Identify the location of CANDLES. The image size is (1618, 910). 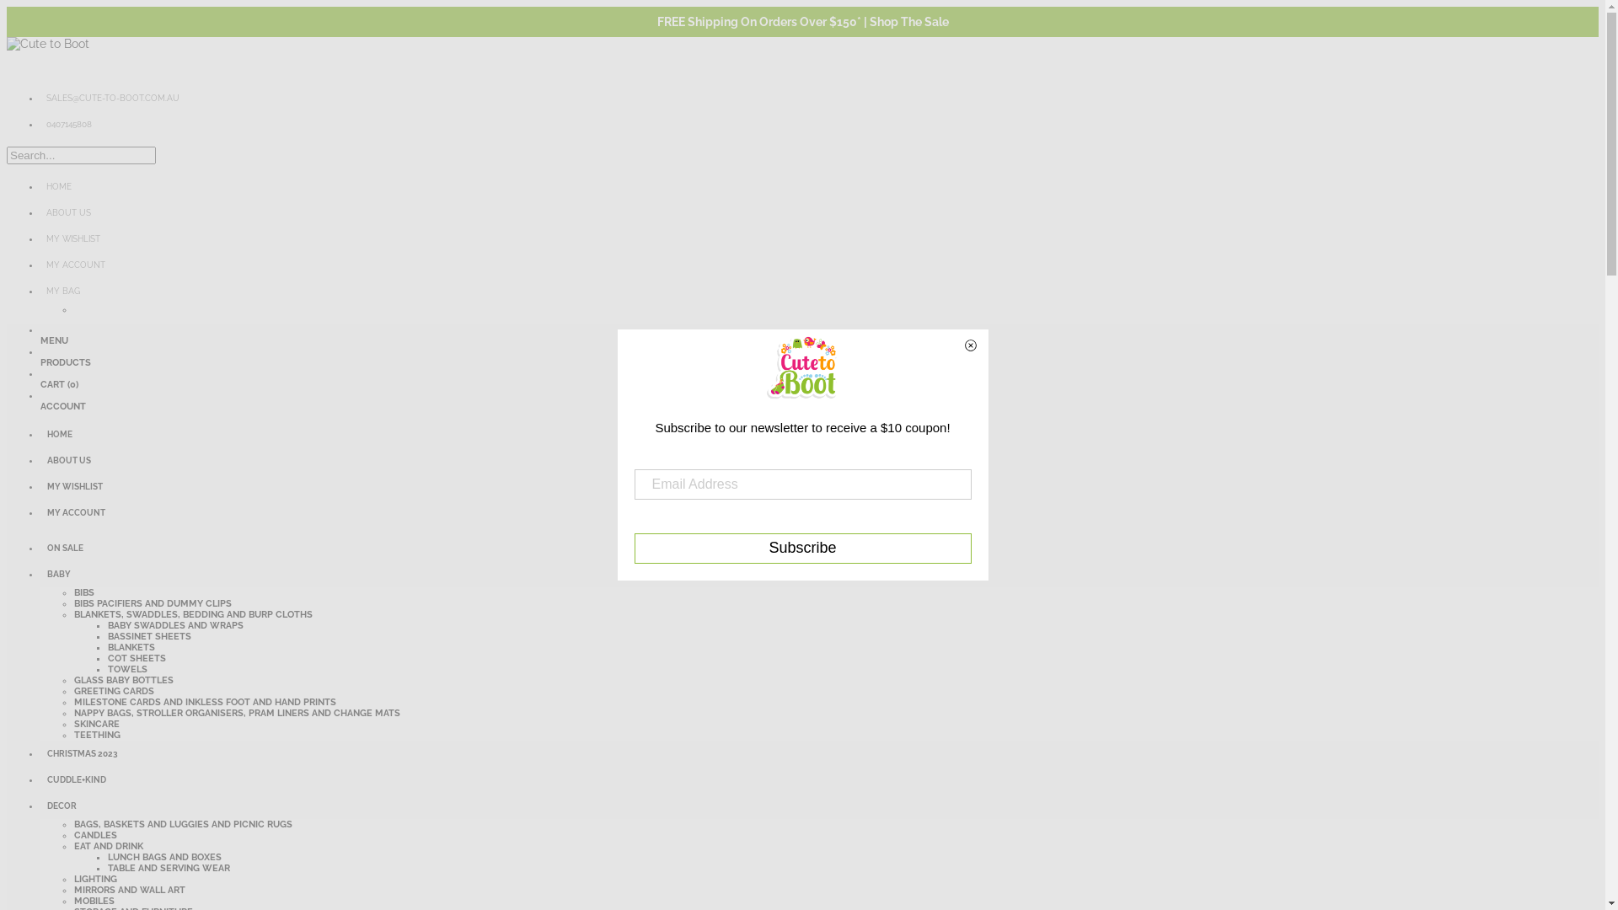
(96, 836).